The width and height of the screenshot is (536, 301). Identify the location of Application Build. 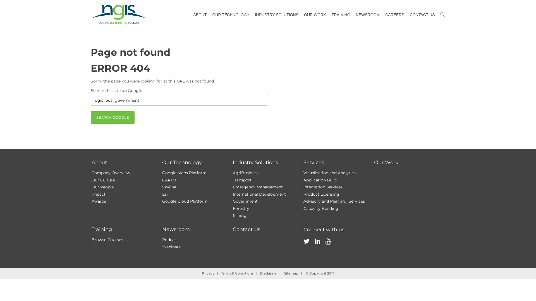
(320, 180).